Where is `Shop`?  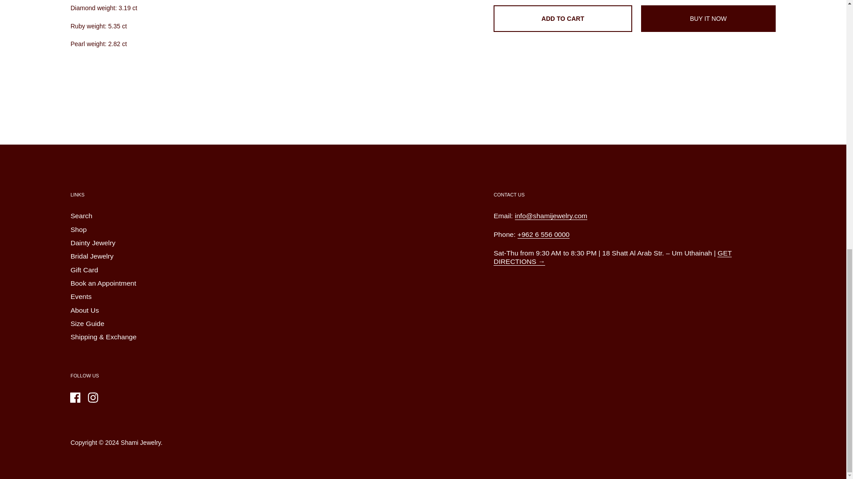
Shop is located at coordinates (79, 230).